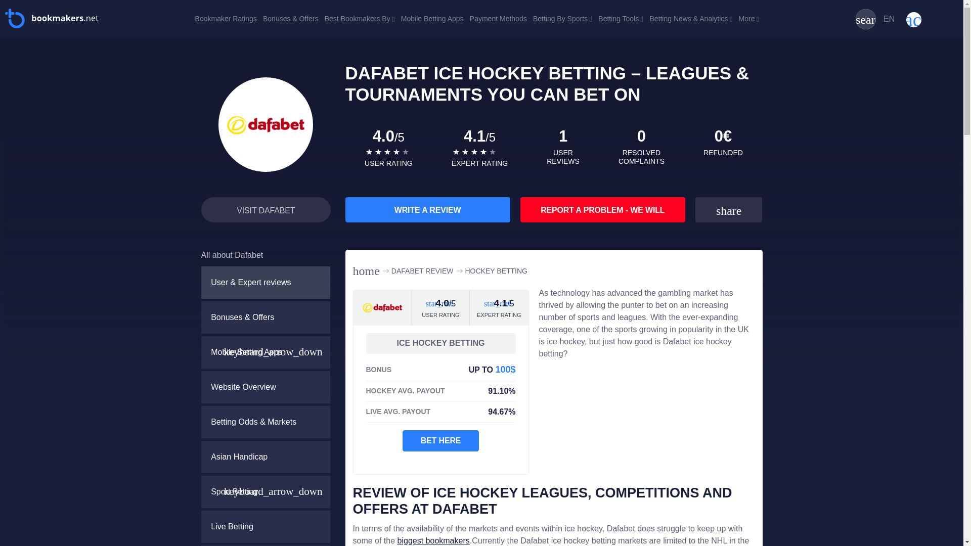  Describe the element at coordinates (265, 283) in the screenshot. I see `Dafabet review` at that location.